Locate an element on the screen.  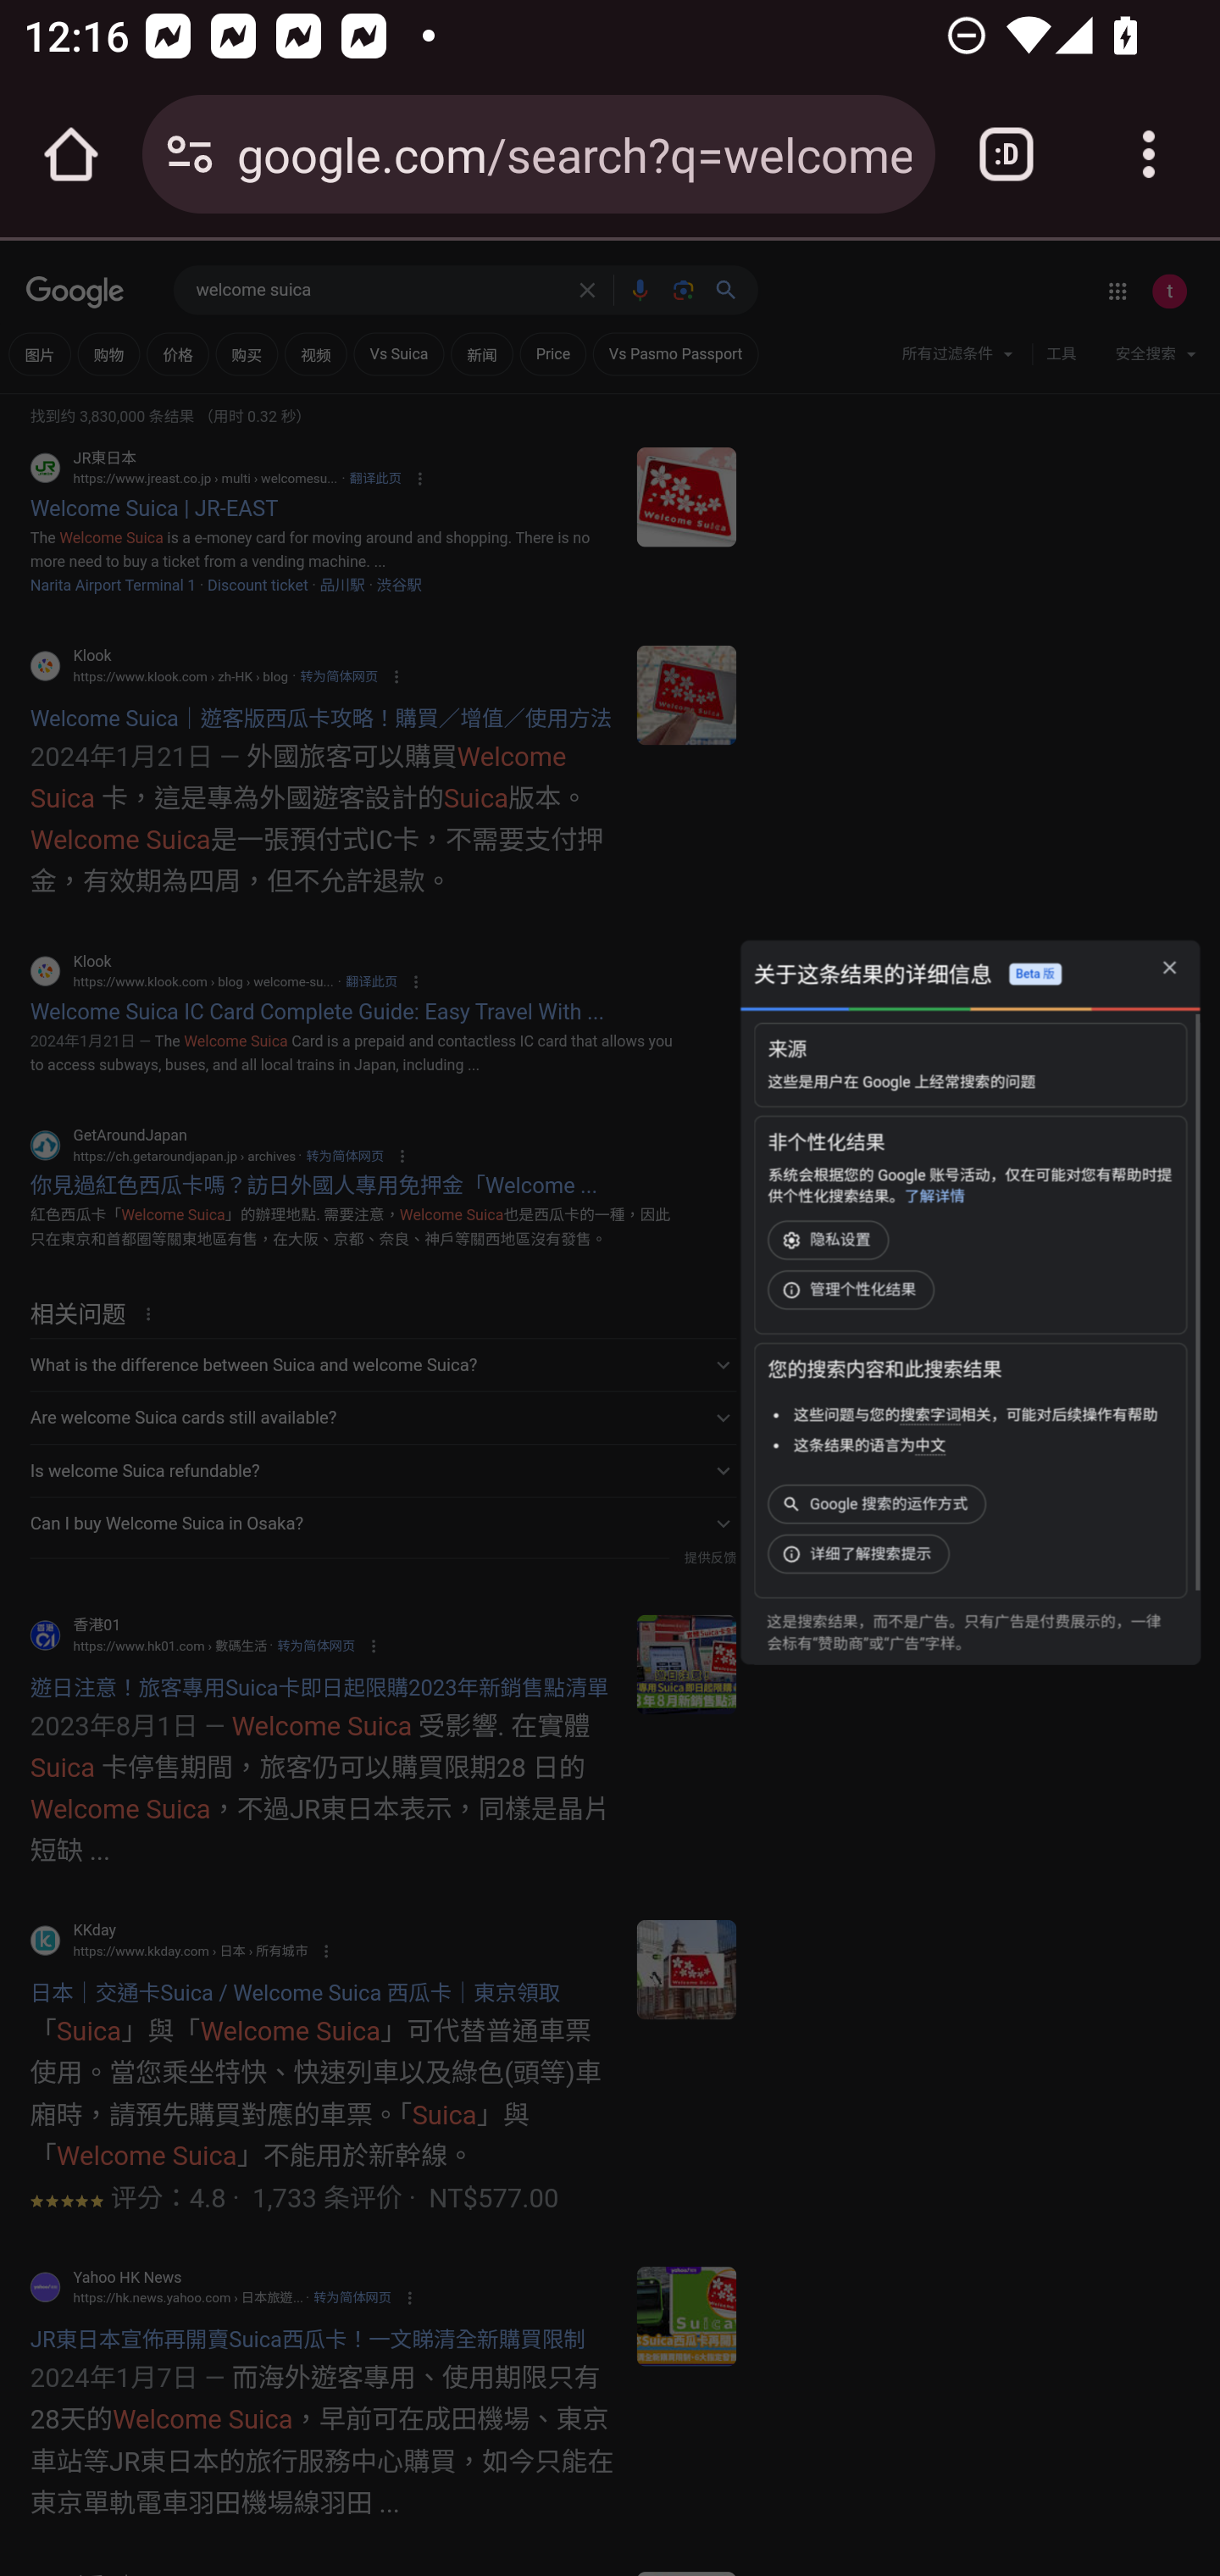
Customize and control Google Chrome is located at coordinates (1149, 154).